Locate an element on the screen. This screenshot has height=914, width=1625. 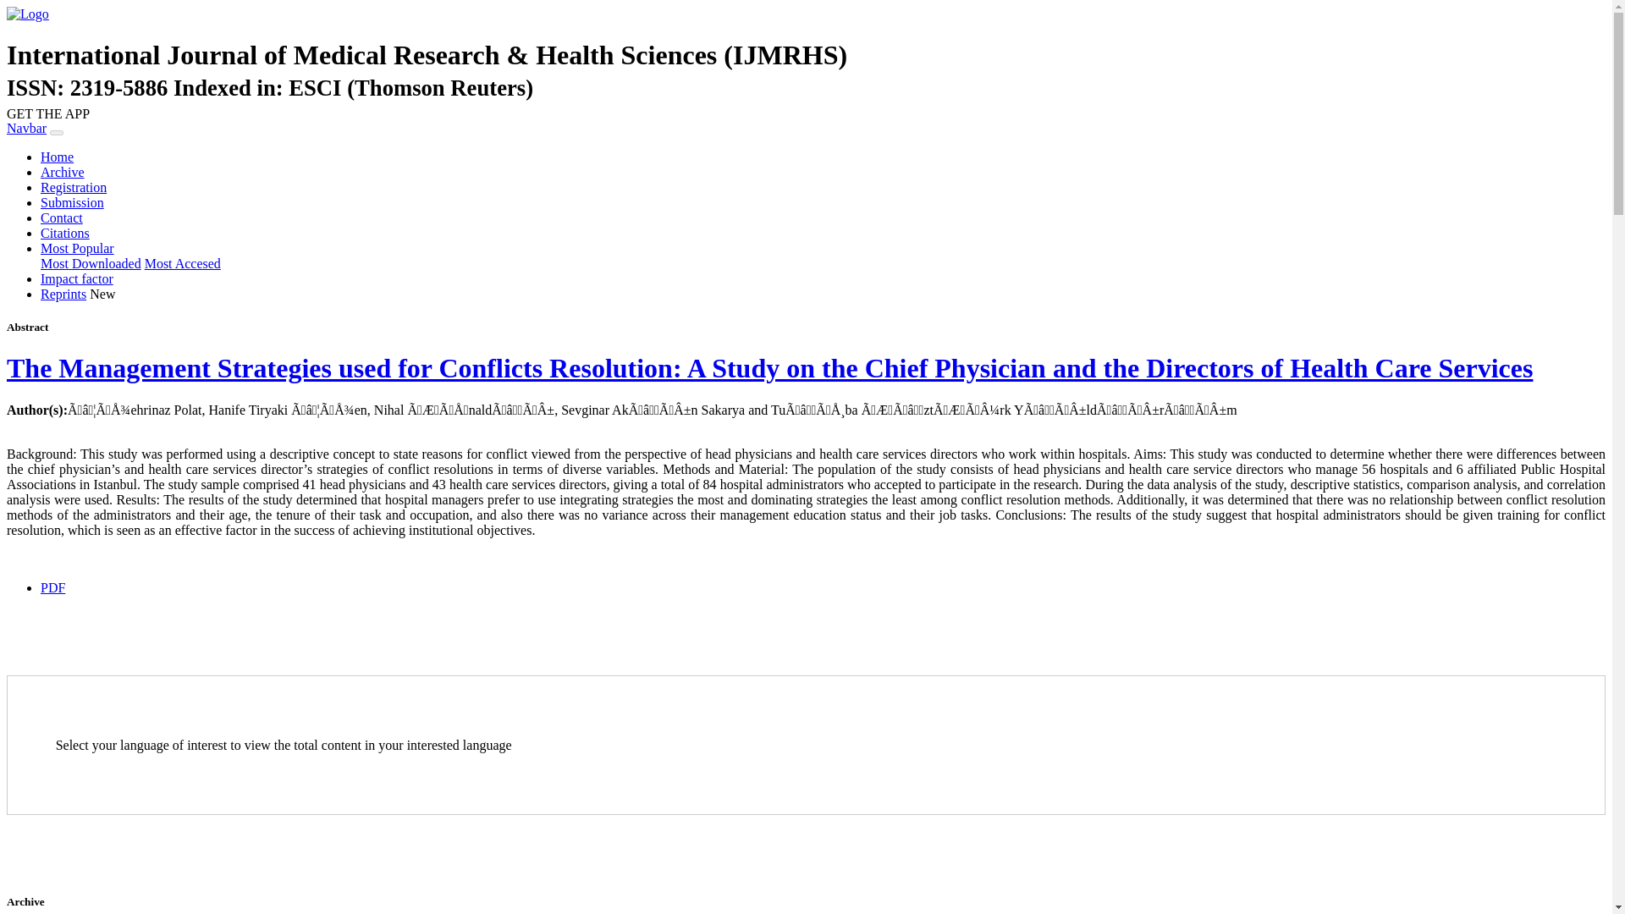
PDF is located at coordinates (52, 587).